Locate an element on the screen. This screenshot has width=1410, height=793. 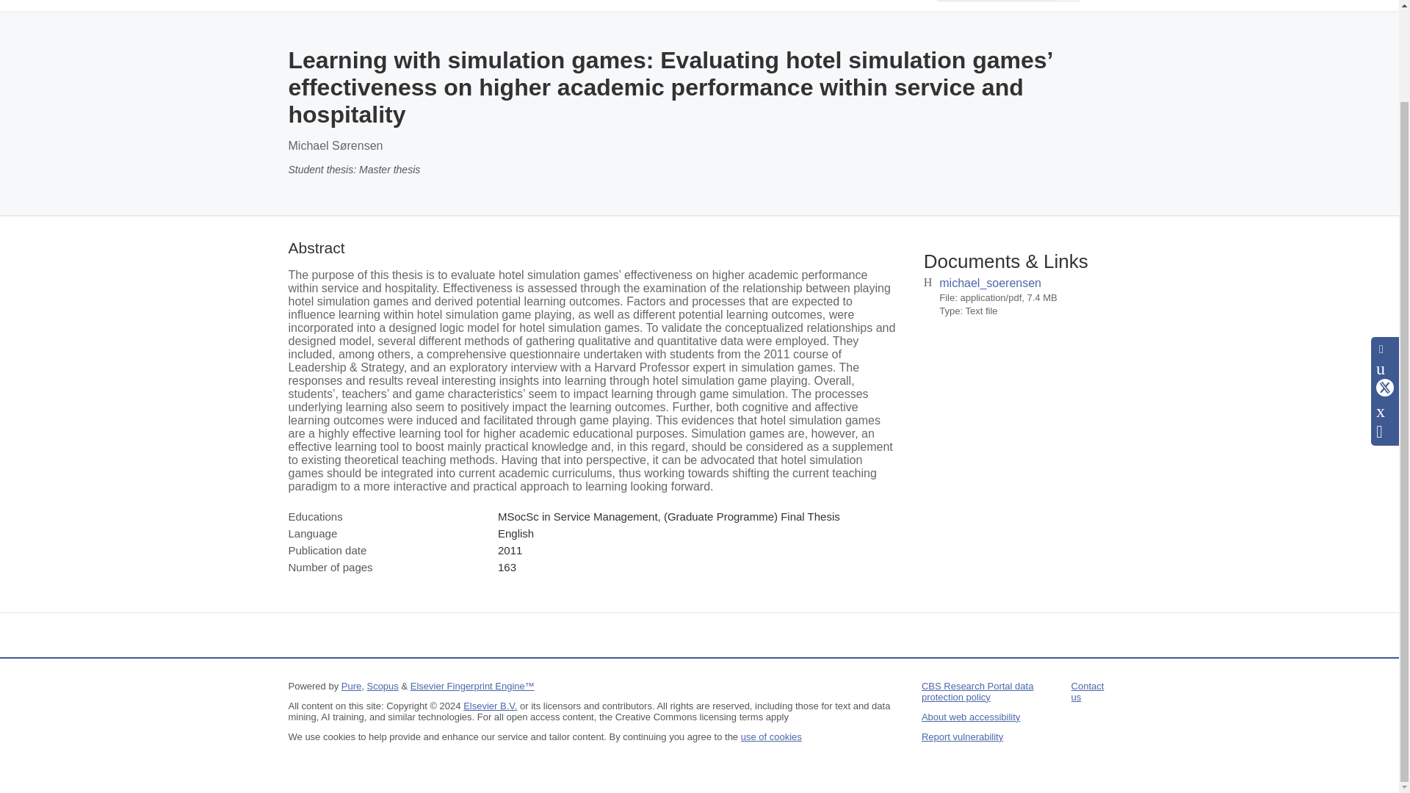
Elsevier B.V. is located at coordinates (491, 705).